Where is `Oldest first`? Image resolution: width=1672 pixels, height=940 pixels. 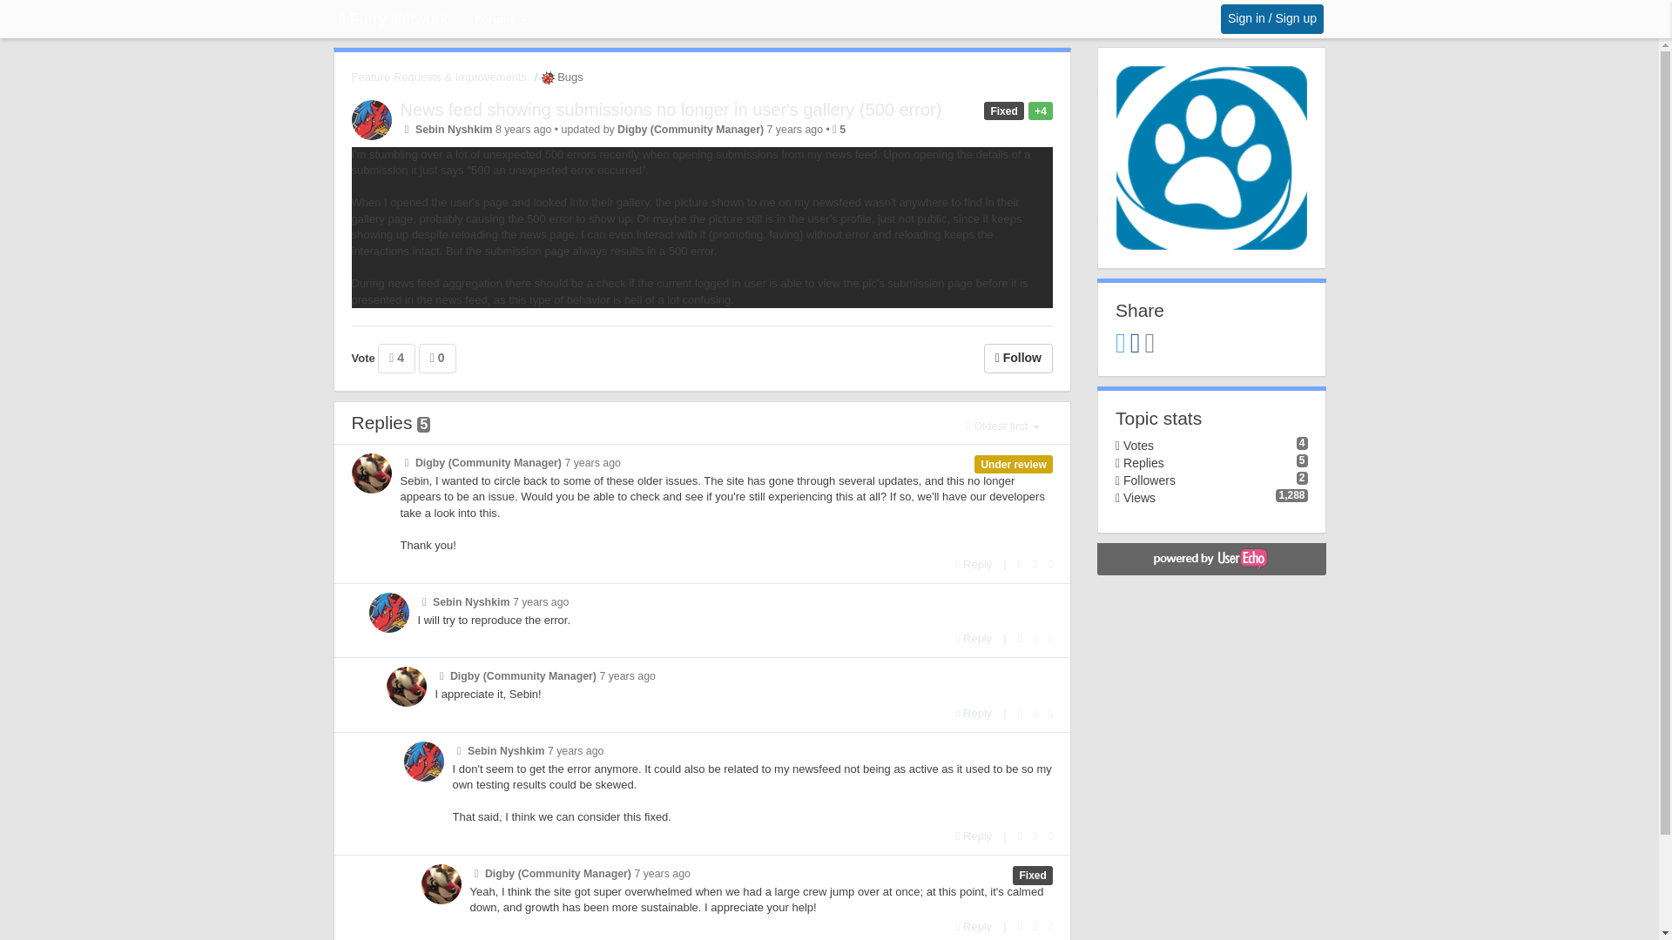
Oldest first is located at coordinates (1003, 426).